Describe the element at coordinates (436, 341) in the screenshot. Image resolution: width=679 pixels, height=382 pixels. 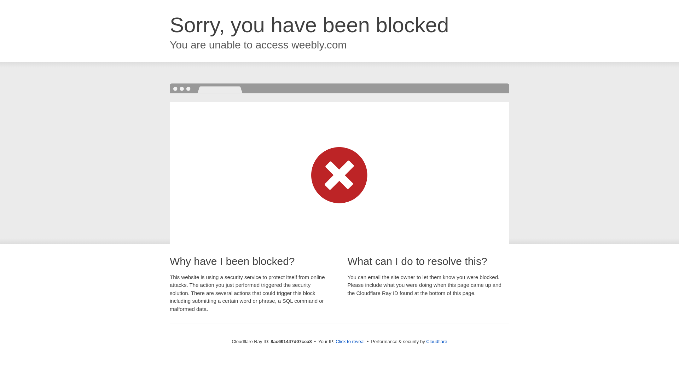
I see `Cloudflare` at that location.